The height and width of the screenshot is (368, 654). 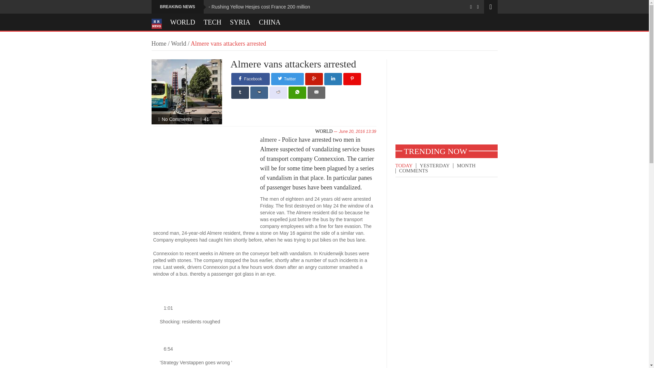 What do you see at coordinates (268, 140) in the screenshot?
I see `almere` at bounding box center [268, 140].